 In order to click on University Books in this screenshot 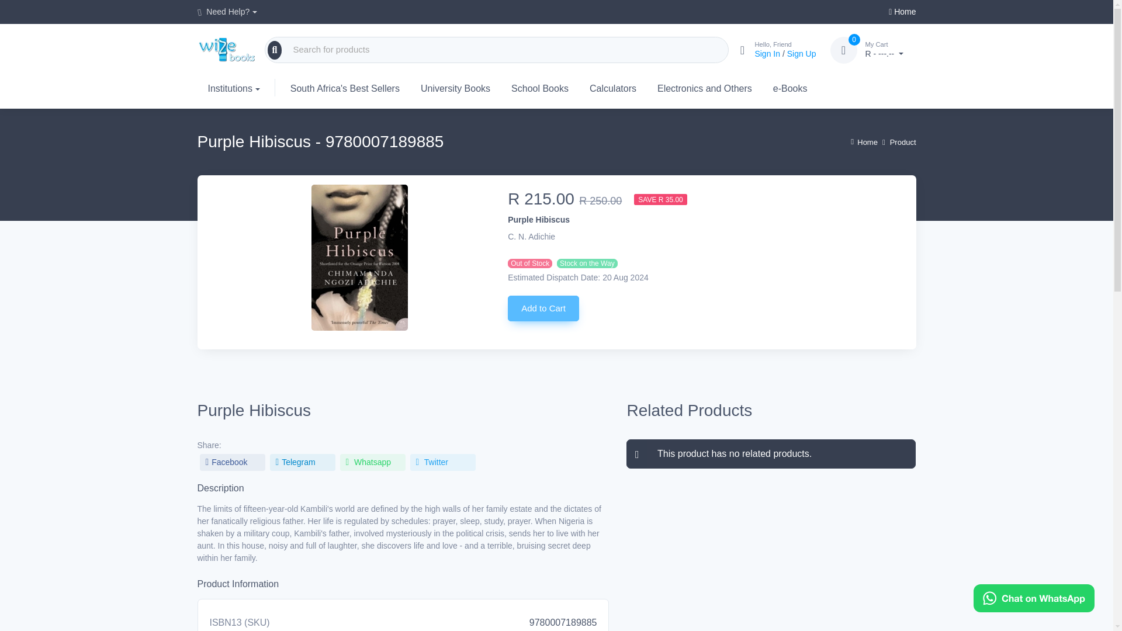, I will do `click(455, 88)`.